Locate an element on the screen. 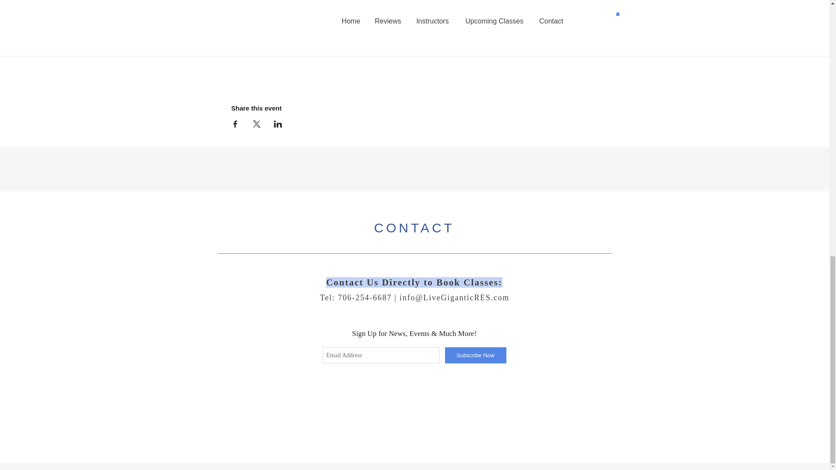 Image resolution: width=836 pixels, height=470 pixels. Subscribe Now is located at coordinates (475, 355).